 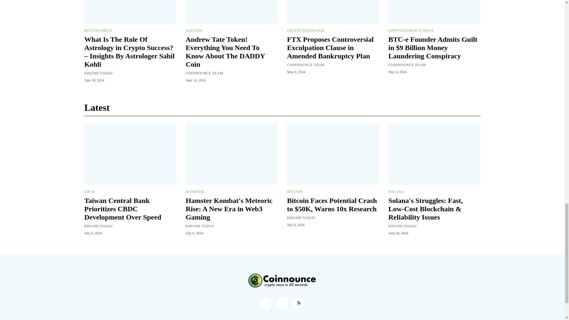 What do you see at coordinates (98, 31) in the screenshot?
I see `BITCOIN PRICE` at bounding box center [98, 31].